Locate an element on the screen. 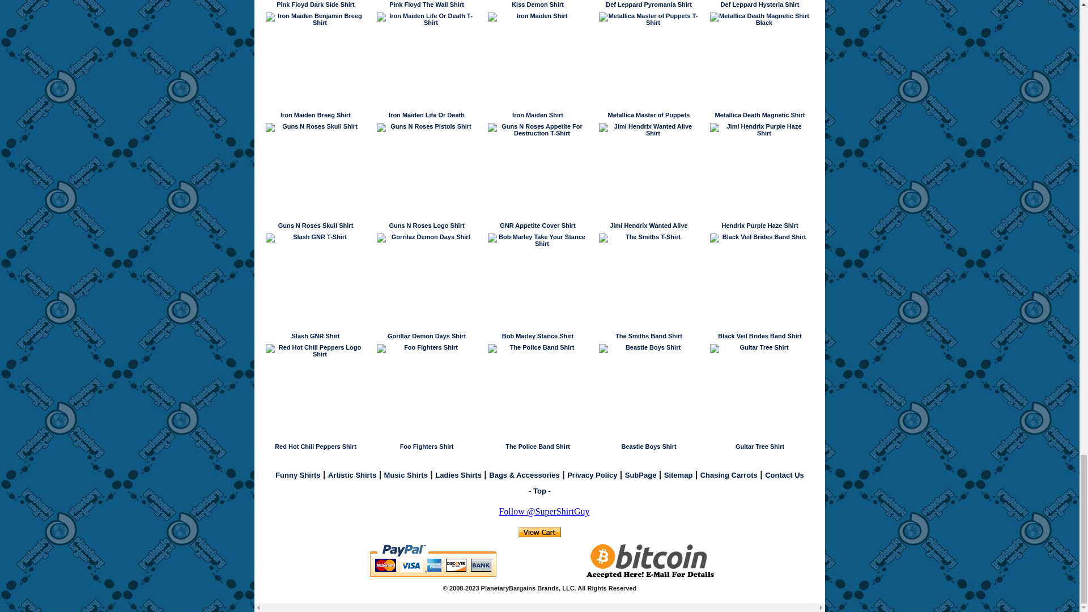 The height and width of the screenshot is (612, 1088). Not Working? Try Reloading is located at coordinates (539, 532).